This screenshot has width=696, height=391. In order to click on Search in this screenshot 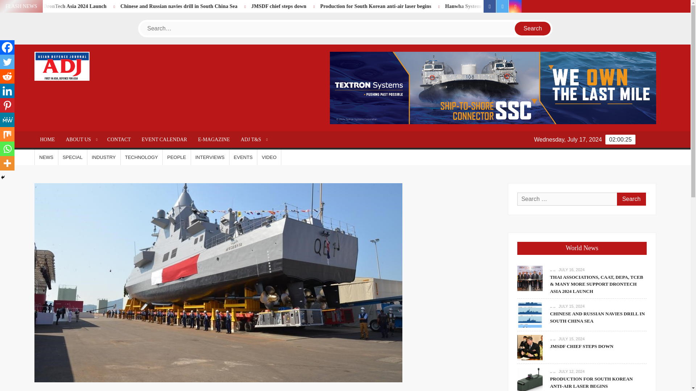, I will do `click(533, 29)`.